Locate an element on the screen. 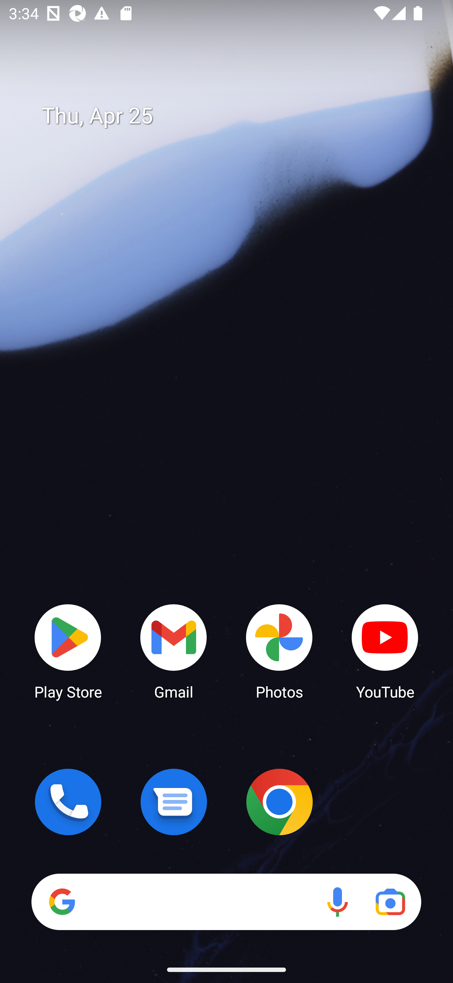 Image resolution: width=453 pixels, height=983 pixels. Chrome is located at coordinates (279, 802).